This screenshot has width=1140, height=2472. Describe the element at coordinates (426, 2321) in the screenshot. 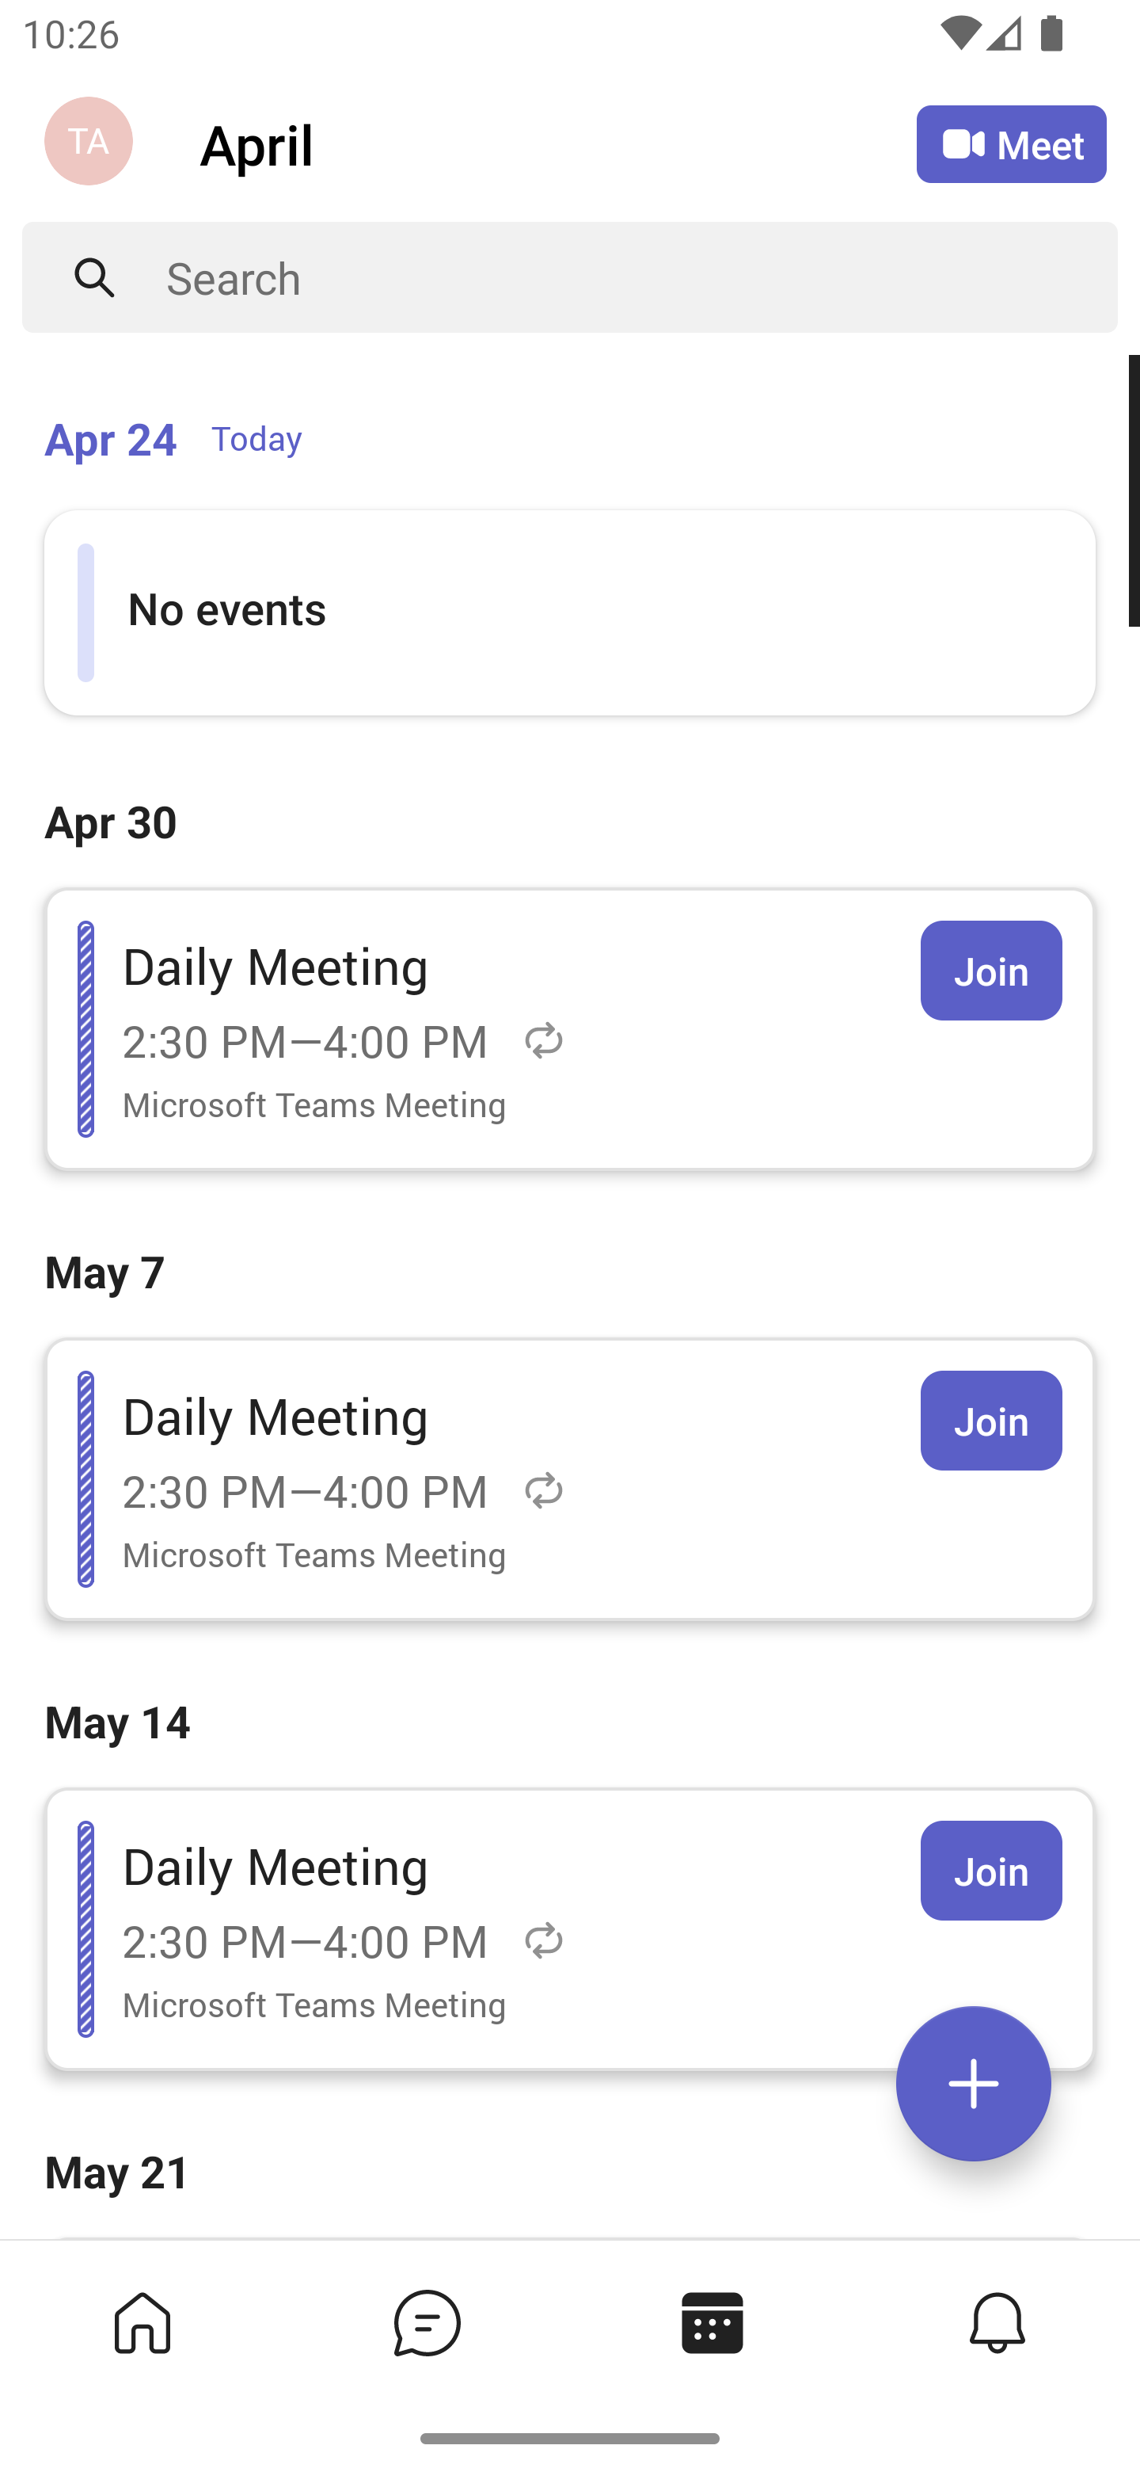

I see `Chat tab,2 of 4, not selected` at that location.